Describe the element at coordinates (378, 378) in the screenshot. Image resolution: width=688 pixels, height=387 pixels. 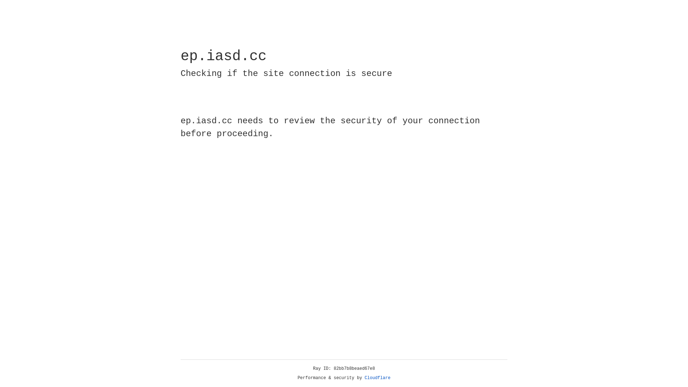
I see `Cloudflare` at that location.